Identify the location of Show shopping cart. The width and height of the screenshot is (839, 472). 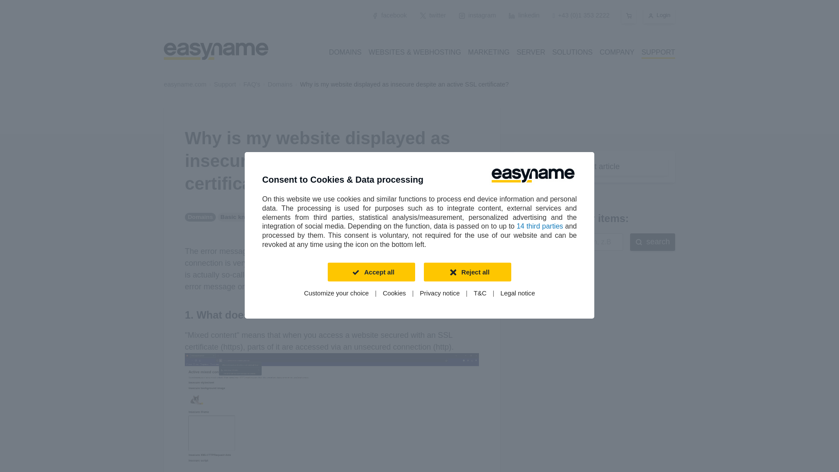
(629, 16).